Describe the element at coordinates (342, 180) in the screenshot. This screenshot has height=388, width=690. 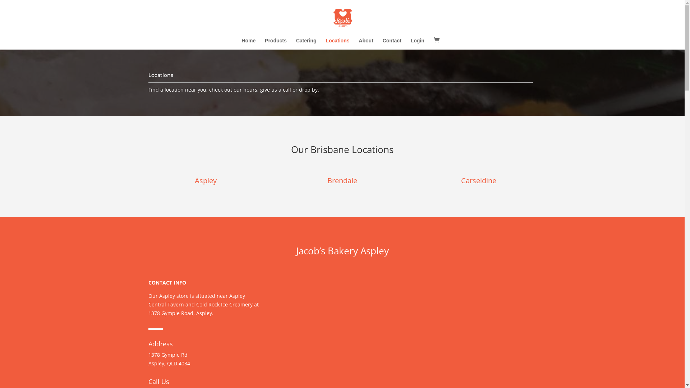
I see `Brendale` at that location.